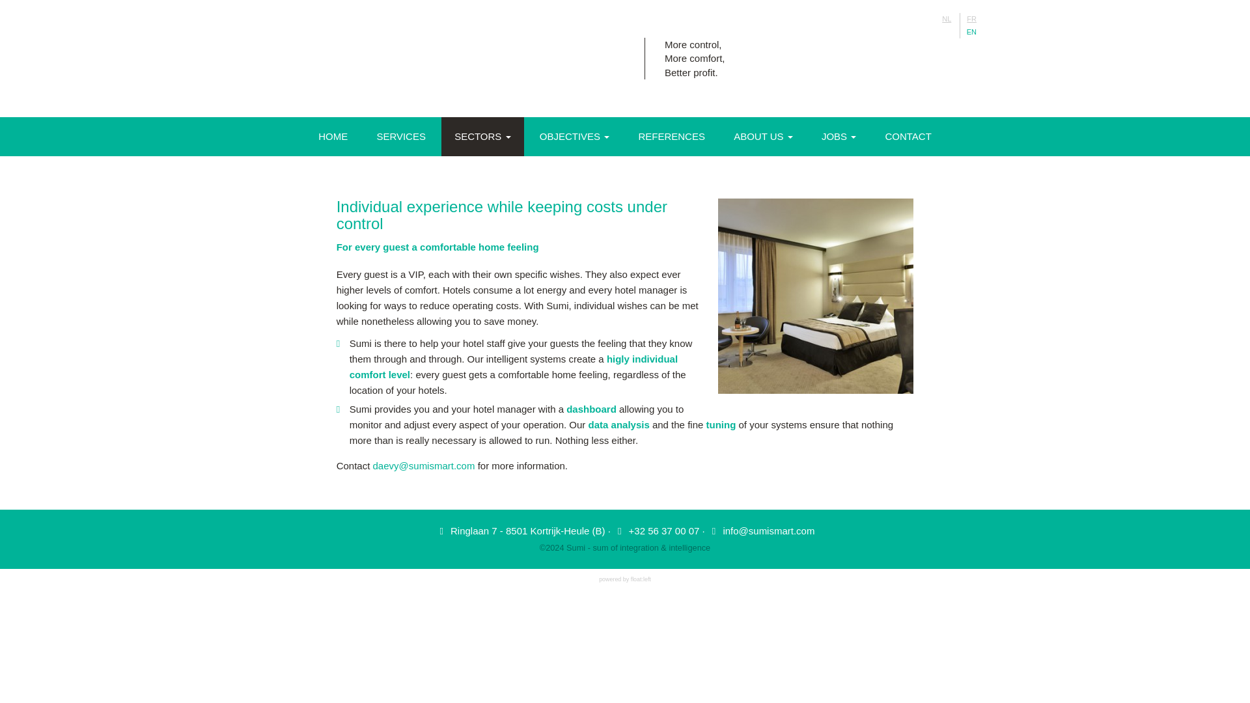 The width and height of the screenshot is (1250, 703). Describe the element at coordinates (333, 137) in the screenshot. I see `HOME` at that location.